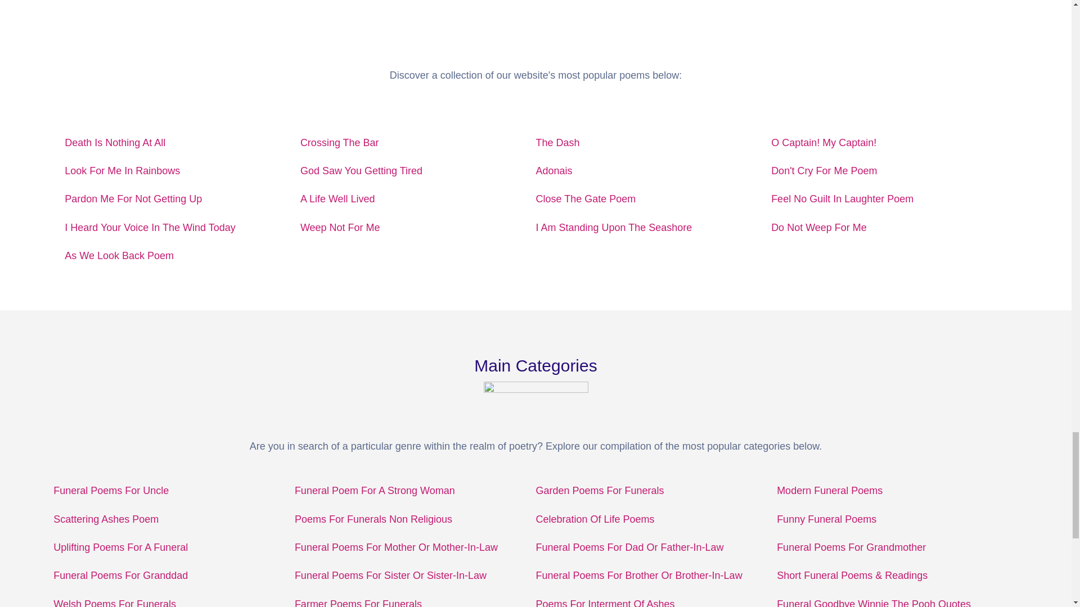 This screenshot has width=1080, height=607. Describe the element at coordinates (823, 171) in the screenshot. I see `Don't Cry For Me Poem` at that location.